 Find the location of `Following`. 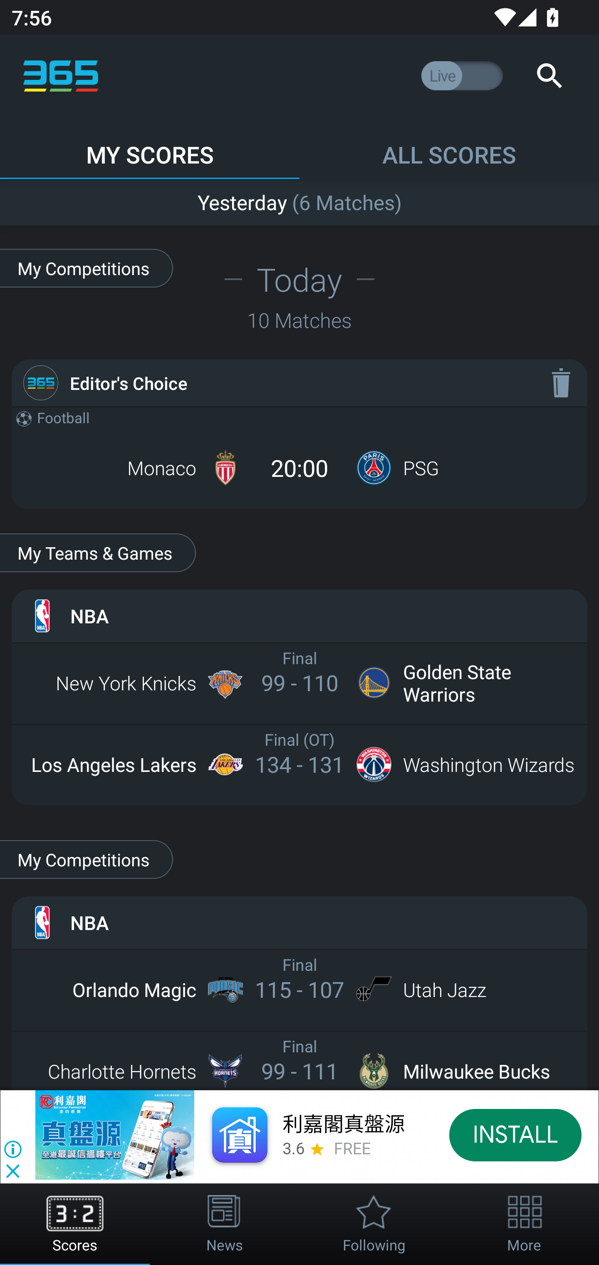

Following is located at coordinates (374, 1224).